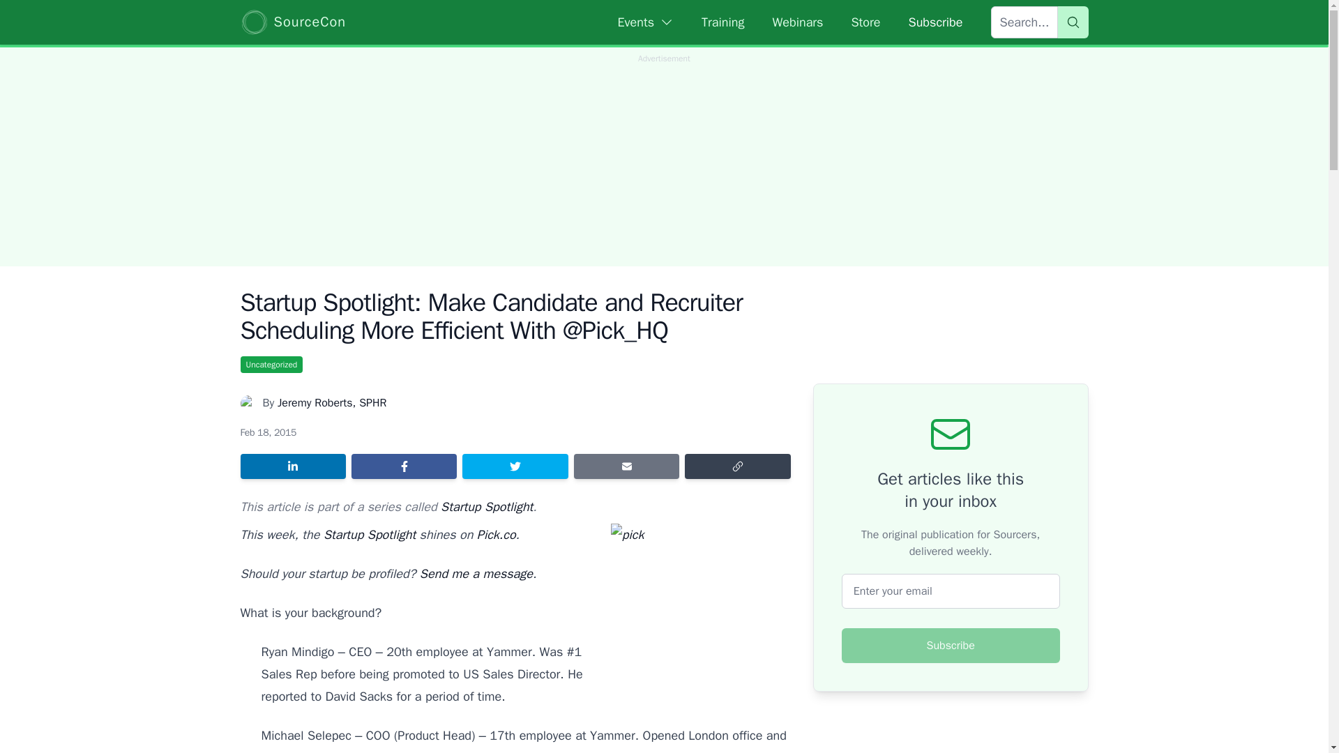 The image size is (1339, 753). Describe the element at coordinates (646, 22) in the screenshot. I see `Events` at that location.